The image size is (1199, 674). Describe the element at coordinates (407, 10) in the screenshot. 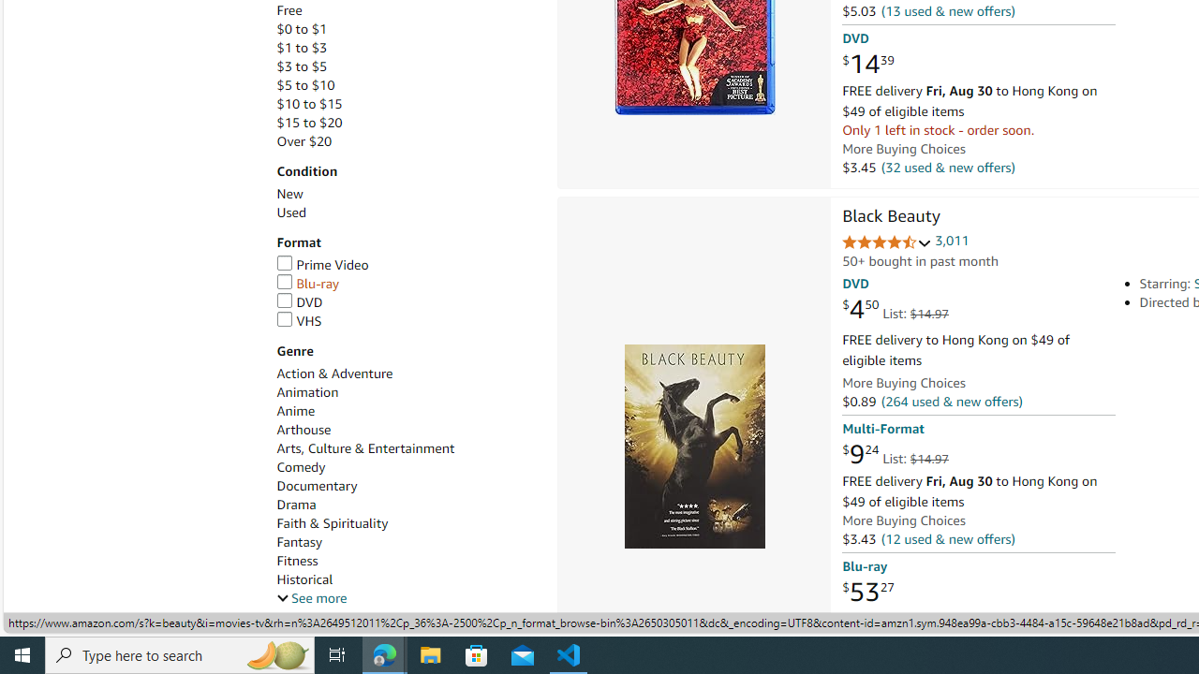

I see `Free` at that location.